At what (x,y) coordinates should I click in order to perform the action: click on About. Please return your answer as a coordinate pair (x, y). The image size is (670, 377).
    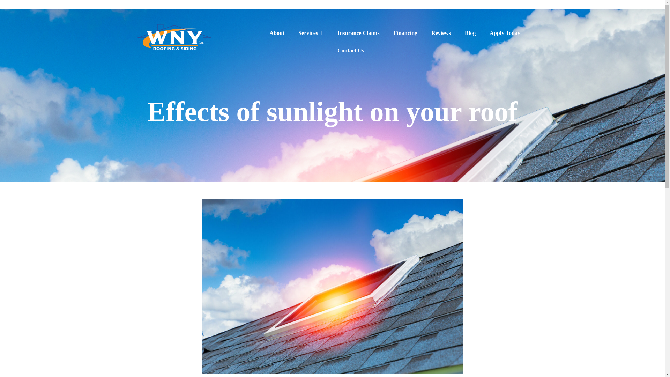
    Looking at the image, I should click on (276, 33).